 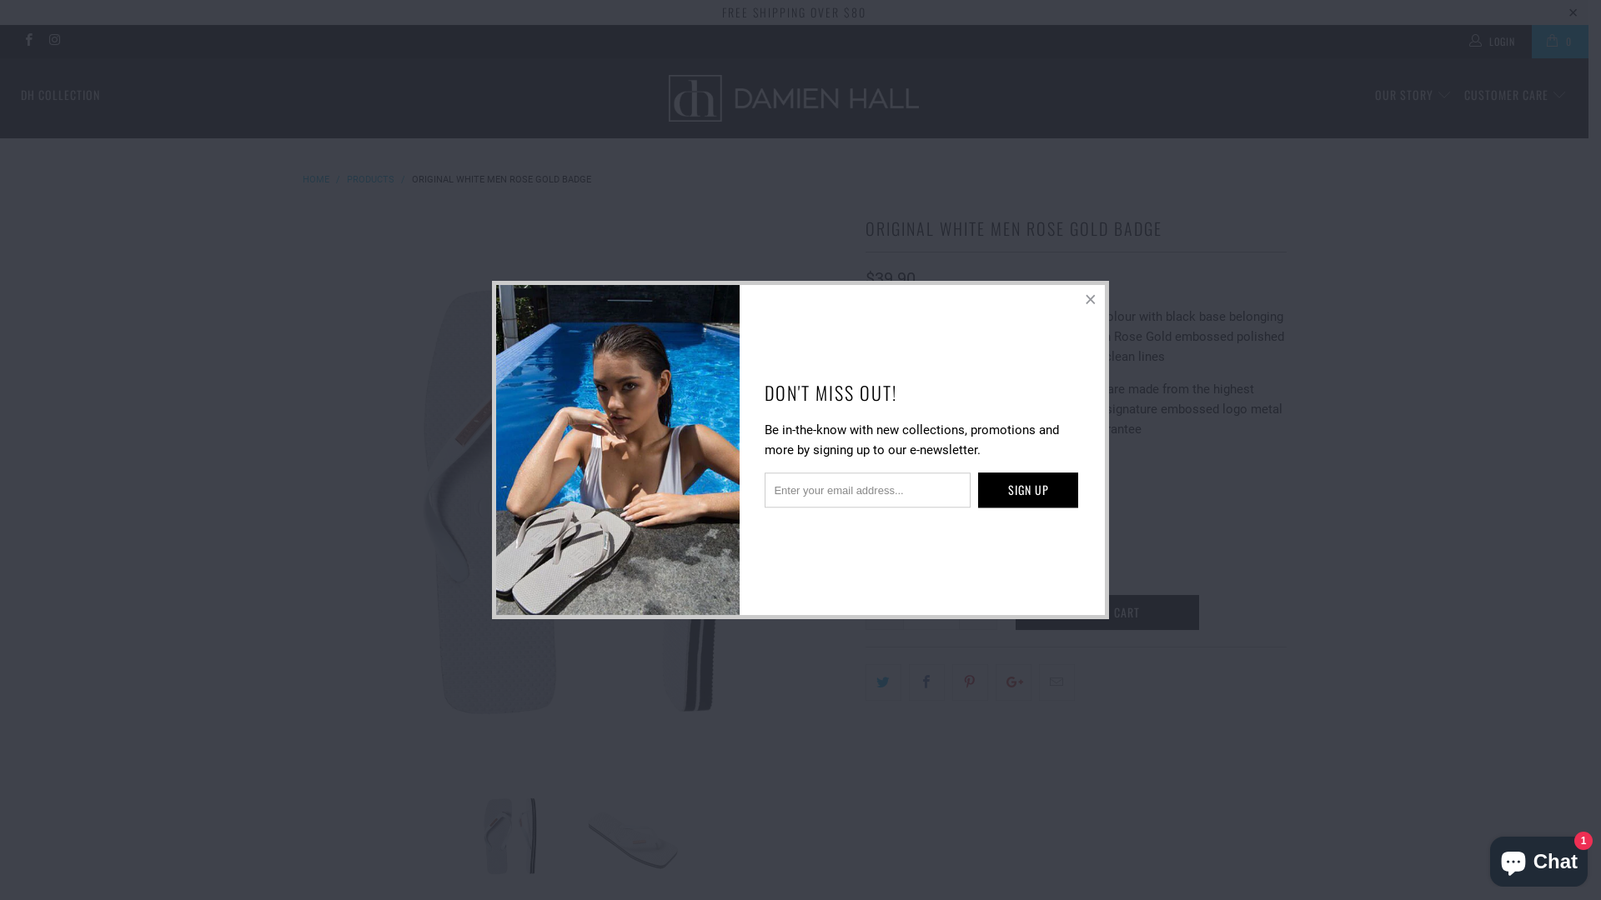 What do you see at coordinates (1414, 95) in the screenshot?
I see `OUR STORY` at bounding box center [1414, 95].